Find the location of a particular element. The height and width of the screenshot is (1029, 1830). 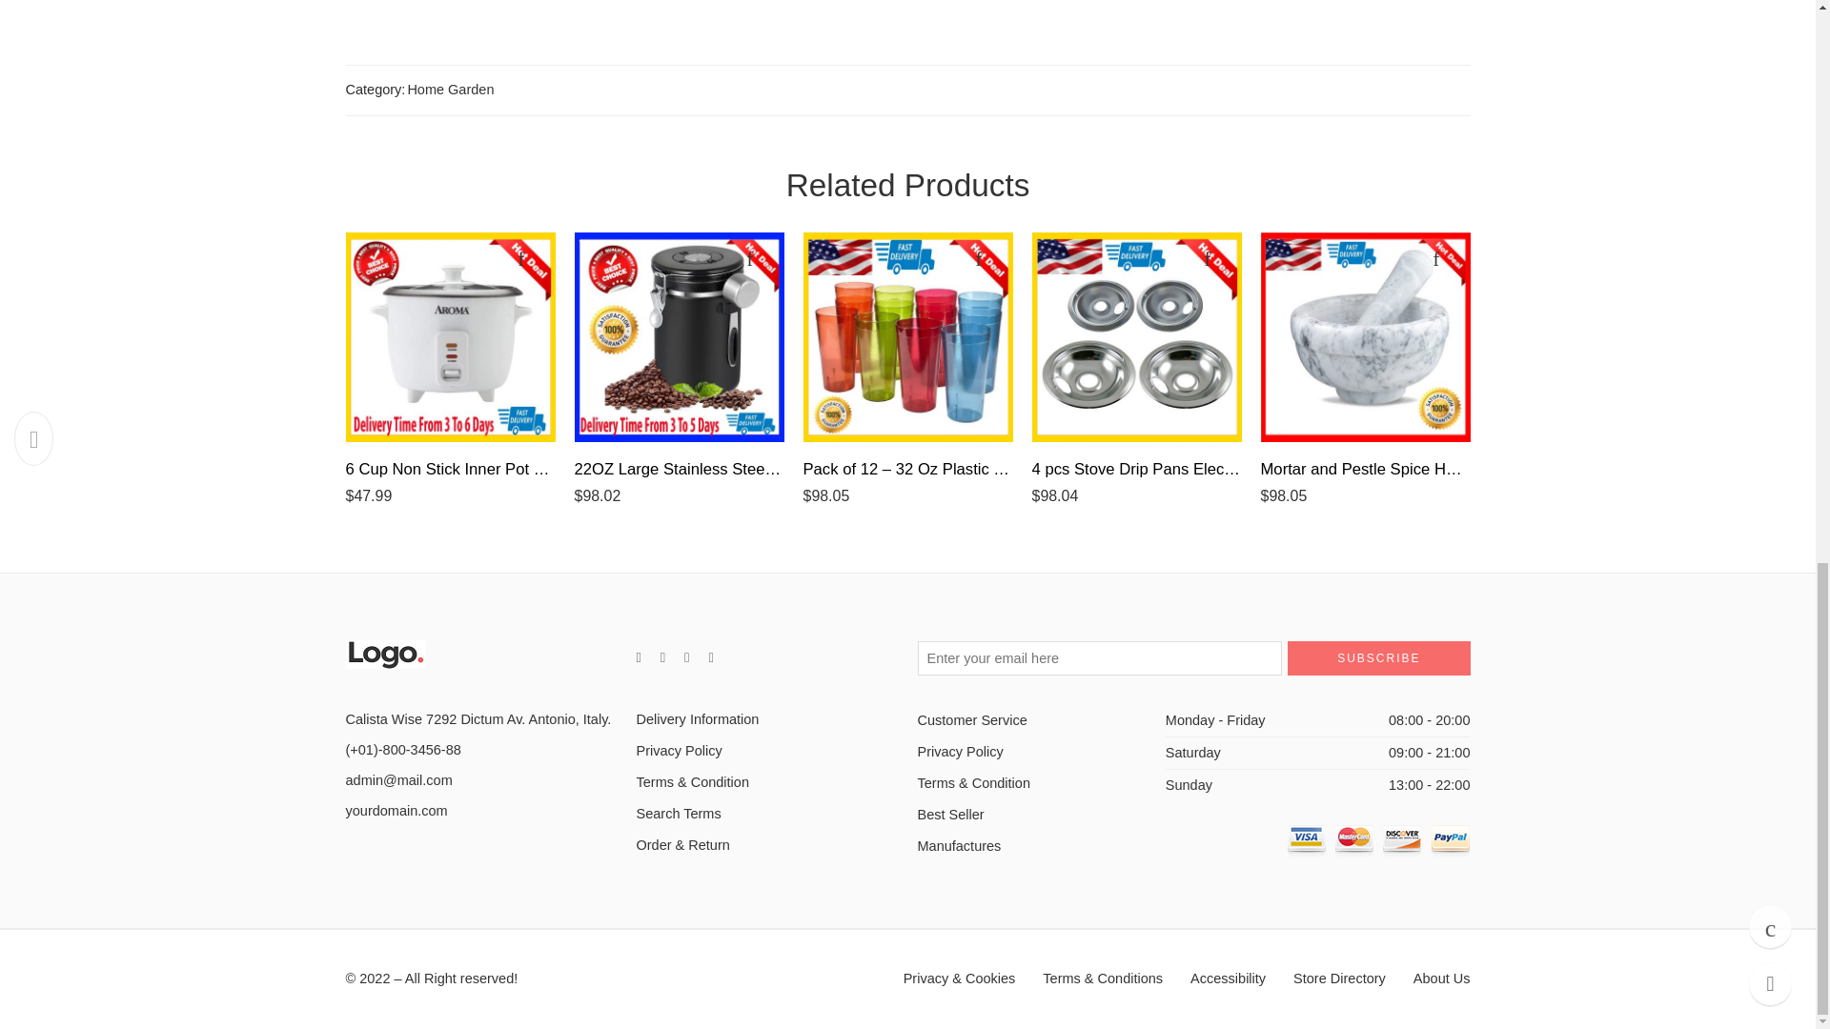

SUBSCRIBE is located at coordinates (1378, 657).